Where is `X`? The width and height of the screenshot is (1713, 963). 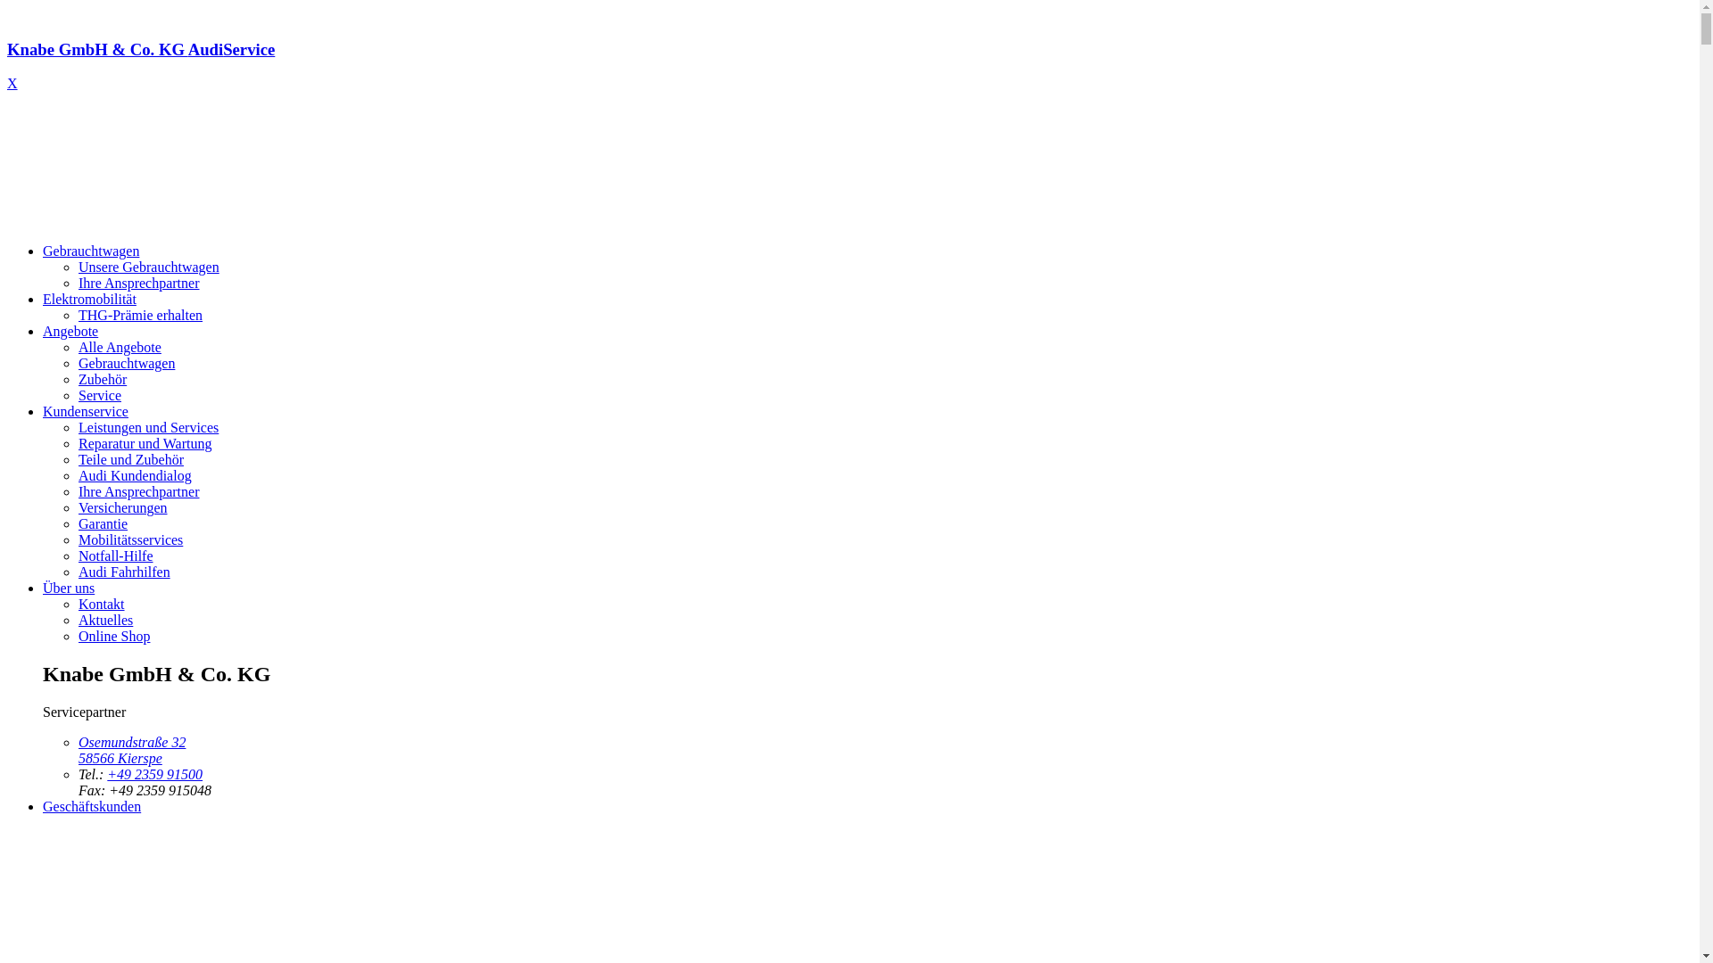 X is located at coordinates (12, 84).